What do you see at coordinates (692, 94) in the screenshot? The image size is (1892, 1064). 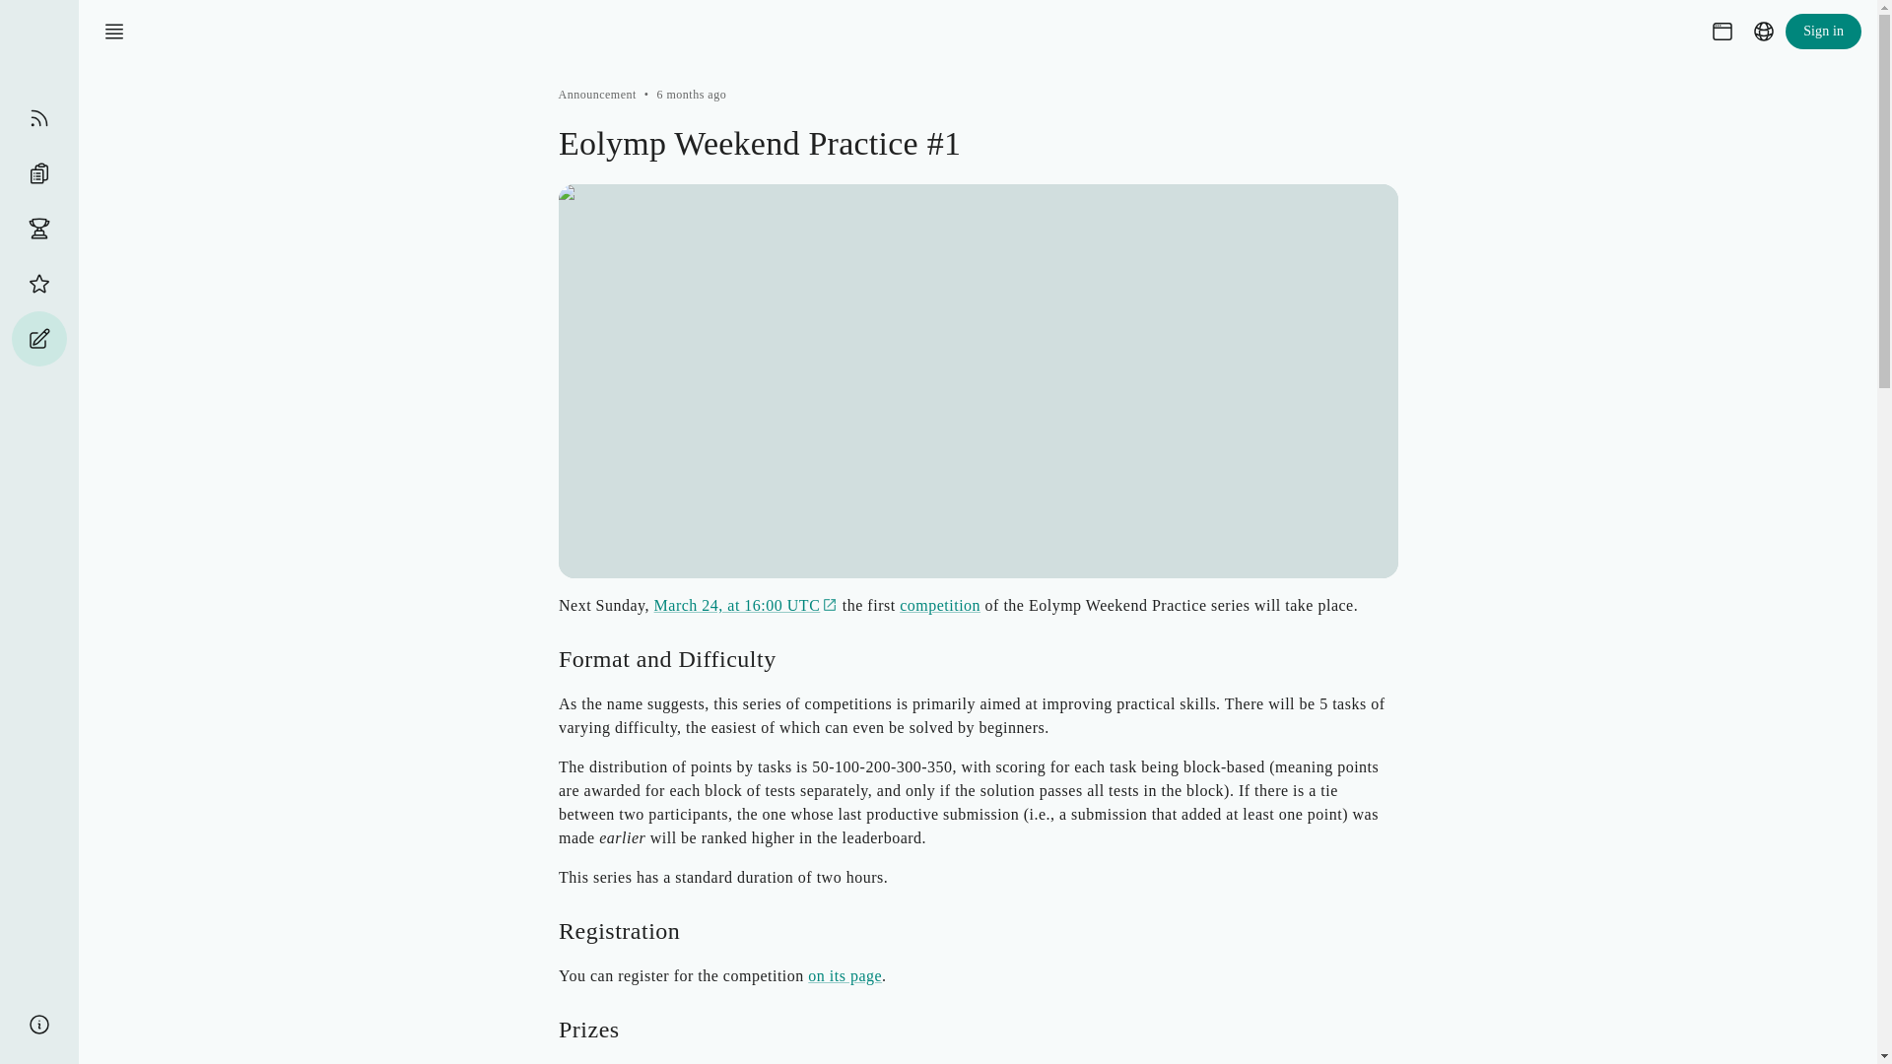 I see `Mar 18, 2024, 9:21:48 AM` at bounding box center [692, 94].